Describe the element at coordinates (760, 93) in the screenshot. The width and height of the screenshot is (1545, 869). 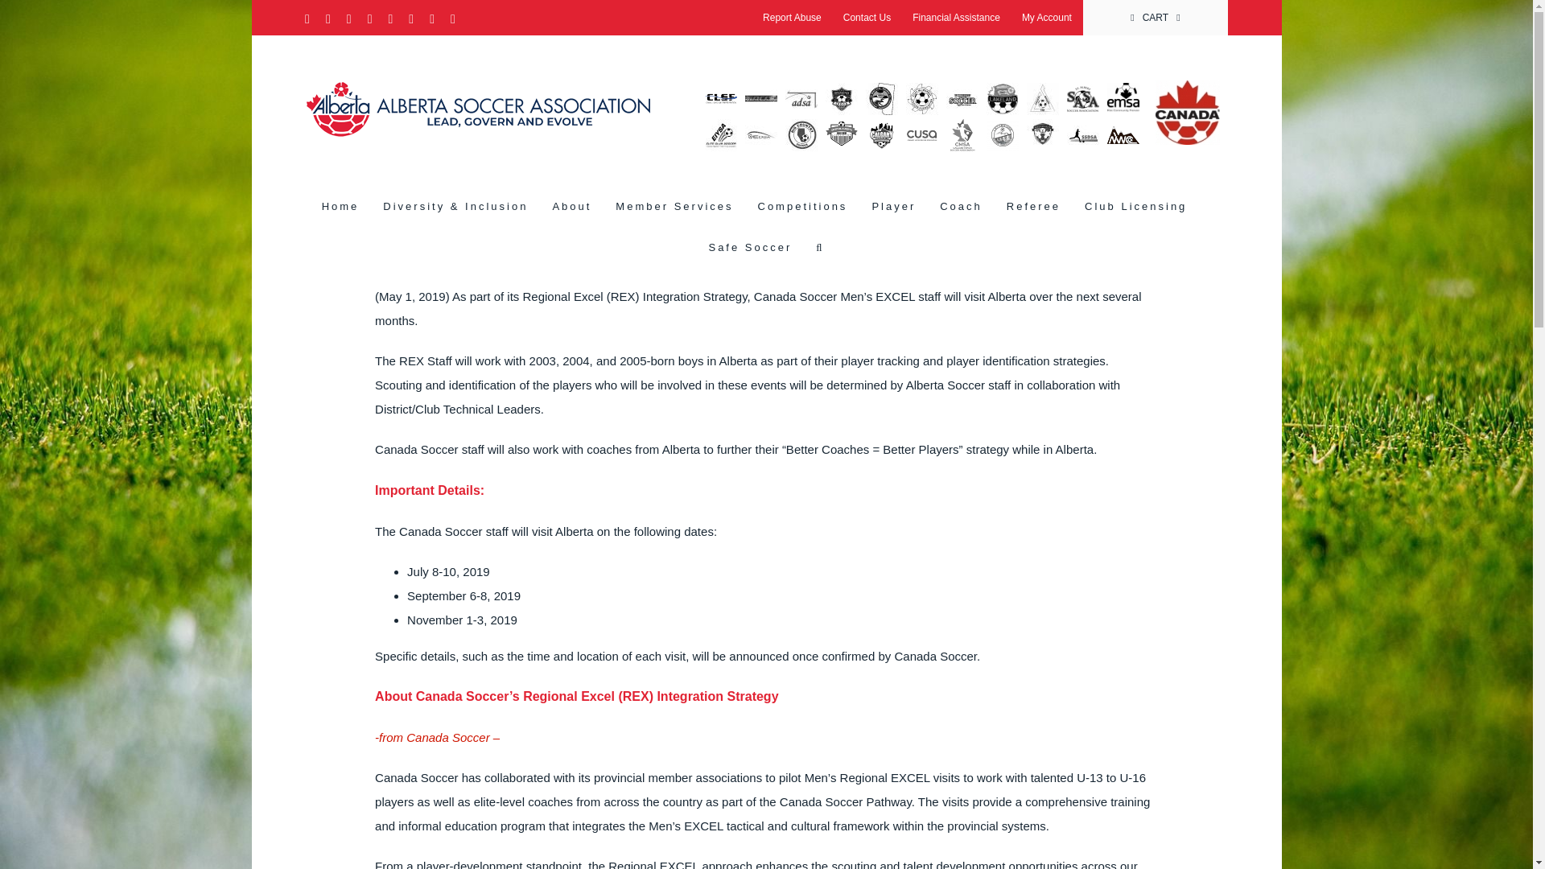
I see `Red Deer Soccer Association` at that location.